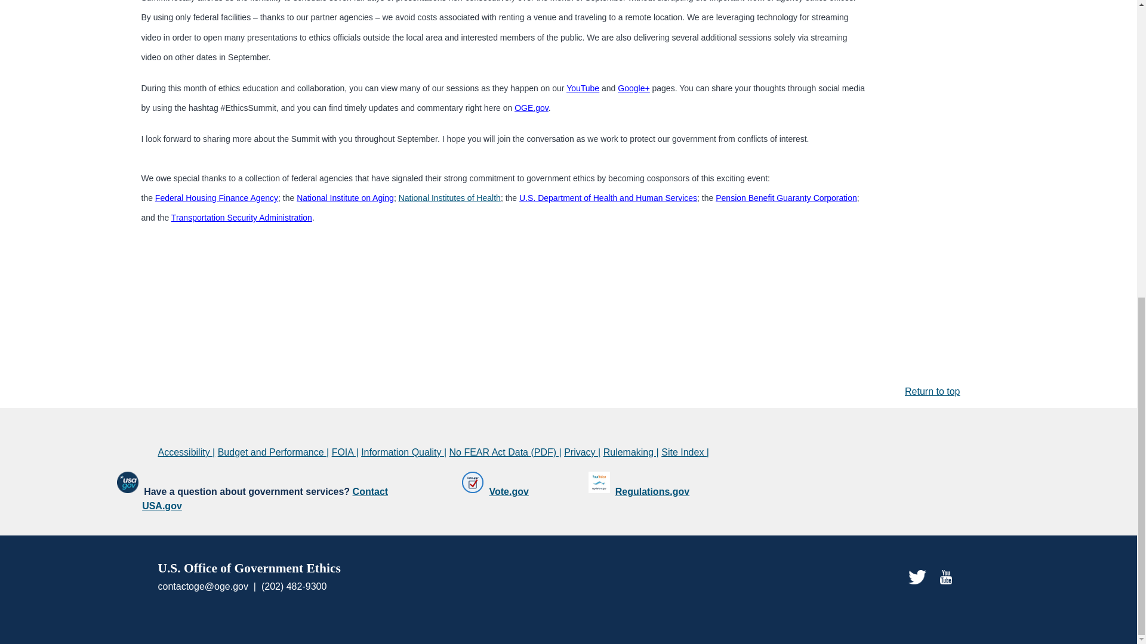 The width and height of the screenshot is (1146, 644). I want to click on Vote.gov, so click(509, 491).